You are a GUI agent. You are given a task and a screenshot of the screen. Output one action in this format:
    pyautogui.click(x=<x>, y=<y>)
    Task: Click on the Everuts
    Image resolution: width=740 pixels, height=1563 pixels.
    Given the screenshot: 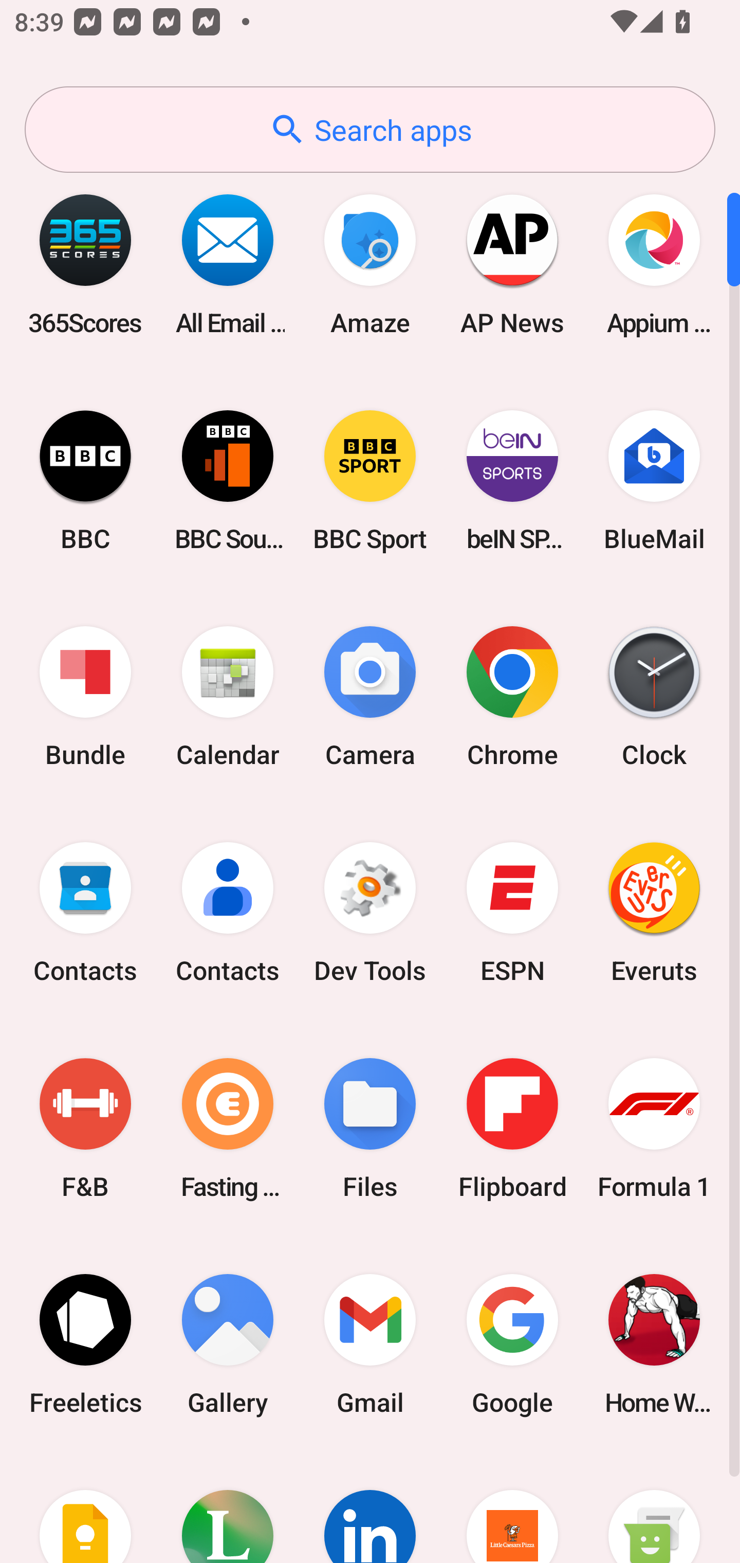 What is the action you would take?
    pyautogui.click(x=654, y=913)
    